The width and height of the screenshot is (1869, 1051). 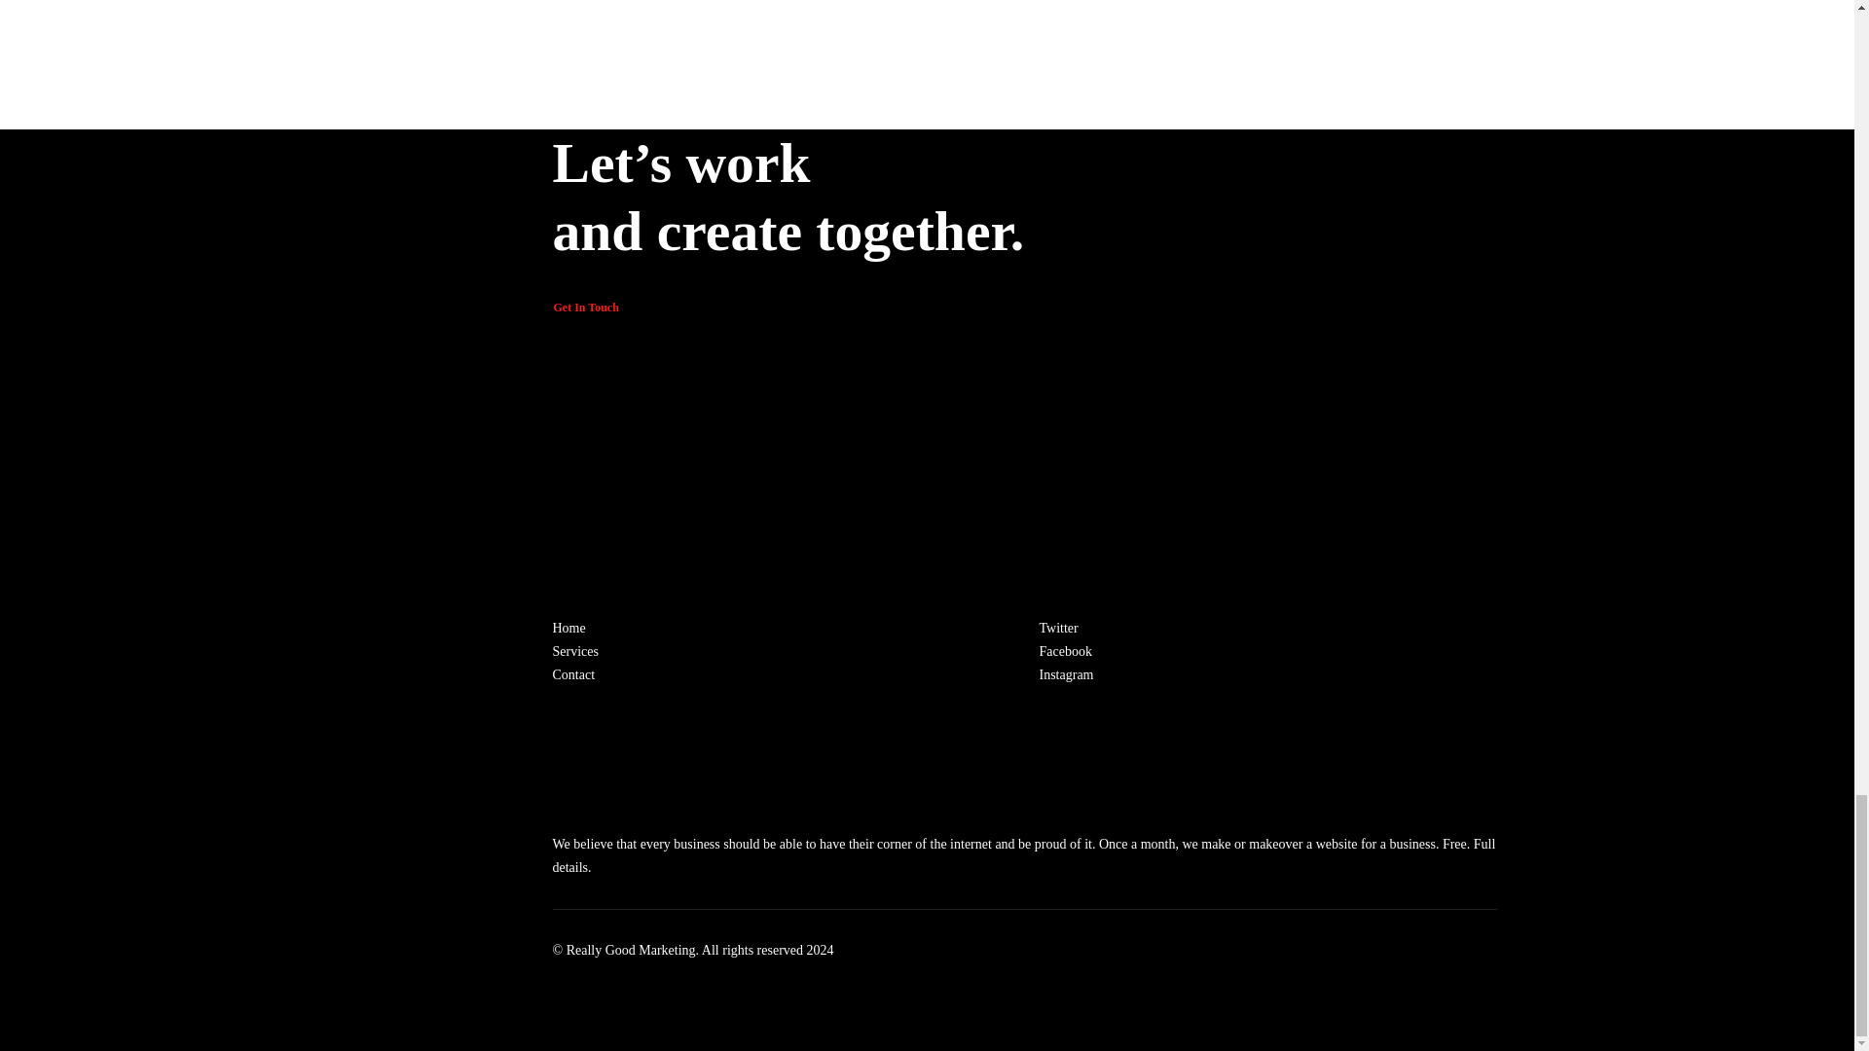 I want to click on Contact, so click(x=574, y=673).